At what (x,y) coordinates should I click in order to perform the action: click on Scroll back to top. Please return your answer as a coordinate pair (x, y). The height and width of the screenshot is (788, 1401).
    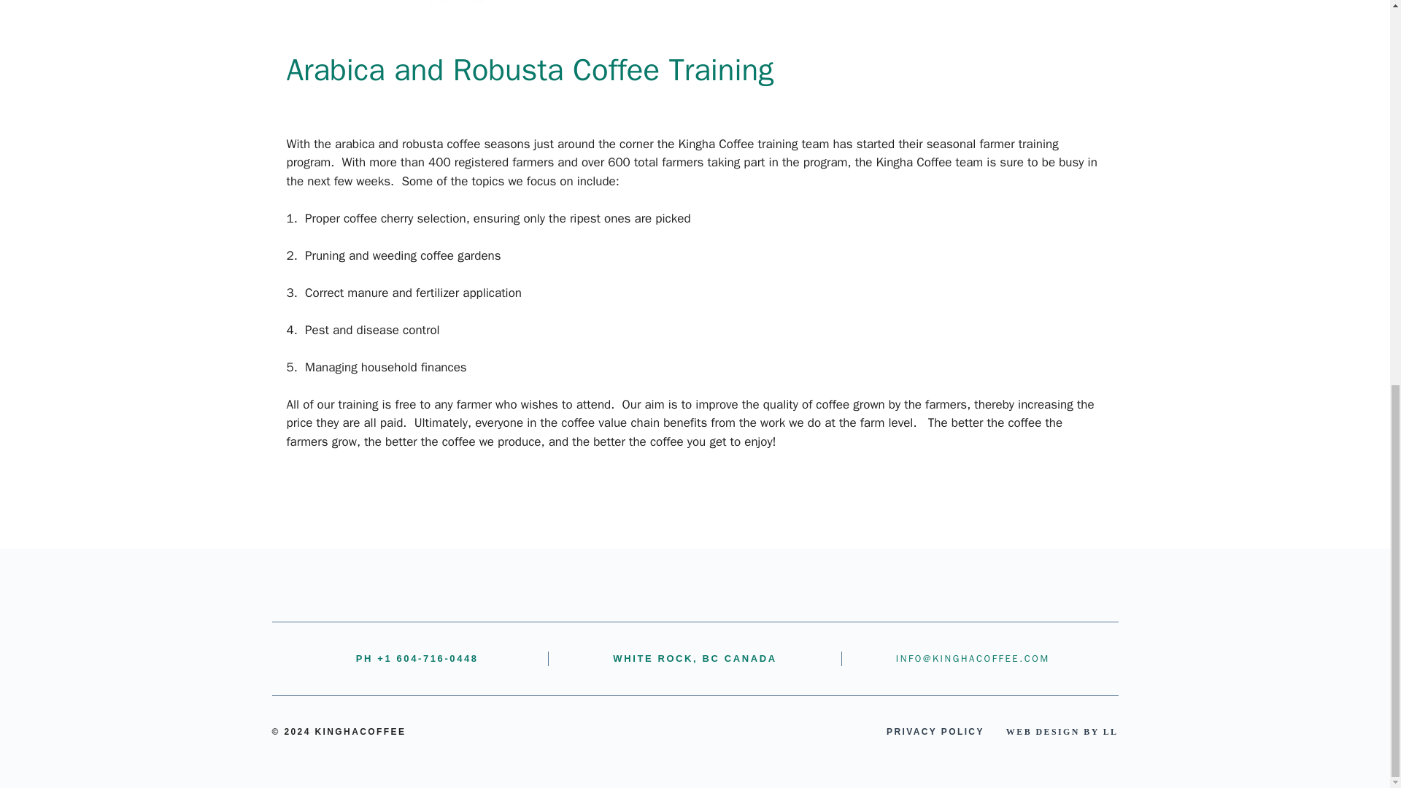
    Looking at the image, I should click on (1354, 729).